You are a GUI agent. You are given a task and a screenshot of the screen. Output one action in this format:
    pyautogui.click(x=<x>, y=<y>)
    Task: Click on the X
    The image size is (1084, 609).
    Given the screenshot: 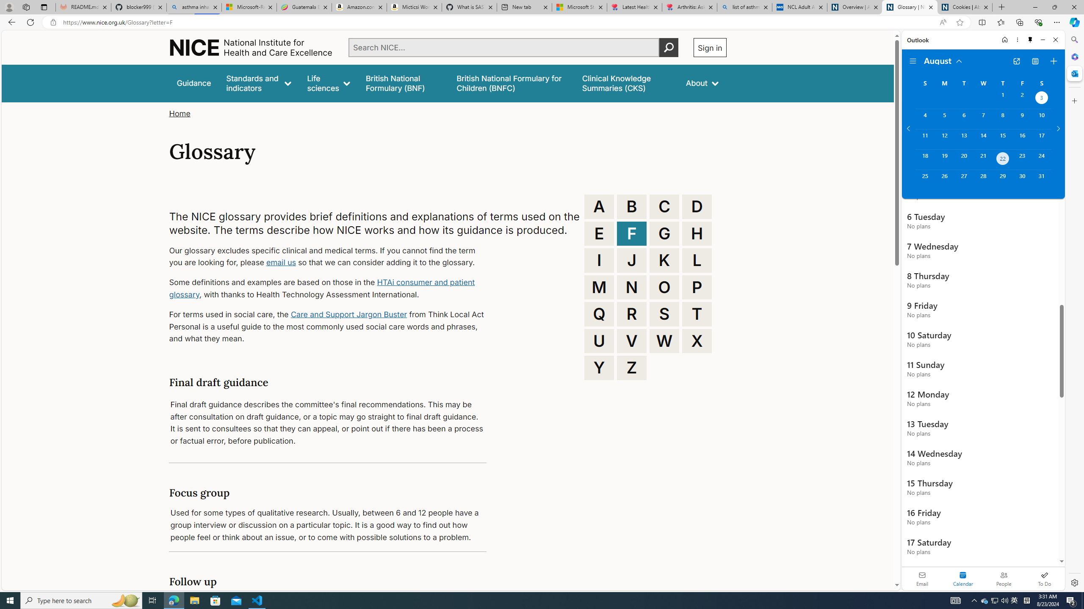 What is the action you would take?
    pyautogui.click(x=697, y=341)
    